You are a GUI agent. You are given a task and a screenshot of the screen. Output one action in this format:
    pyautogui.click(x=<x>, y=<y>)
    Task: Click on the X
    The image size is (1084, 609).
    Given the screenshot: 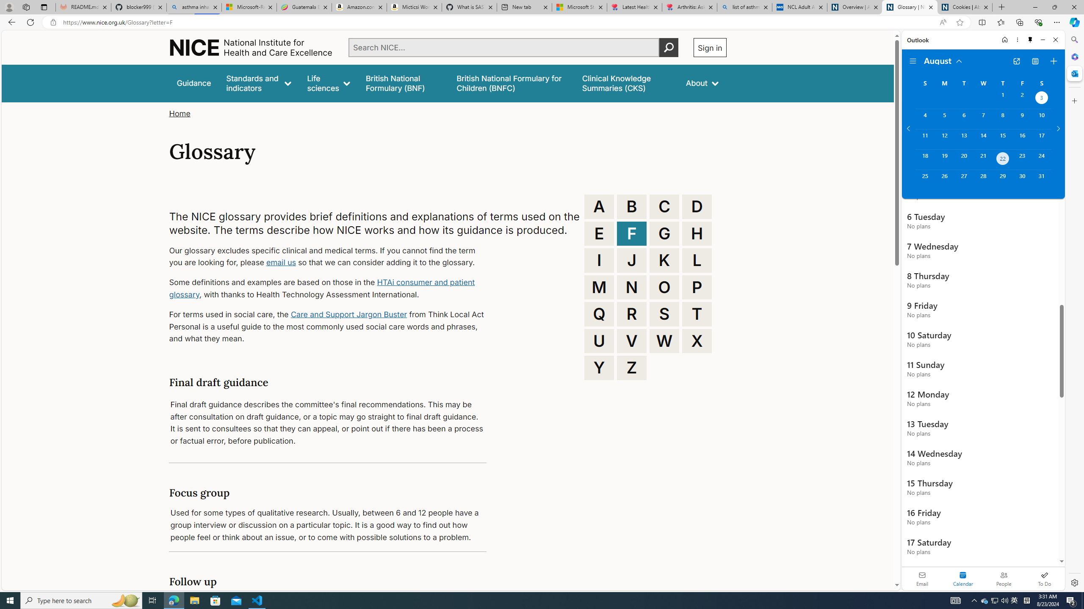 What is the action you would take?
    pyautogui.click(x=697, y=341)
    